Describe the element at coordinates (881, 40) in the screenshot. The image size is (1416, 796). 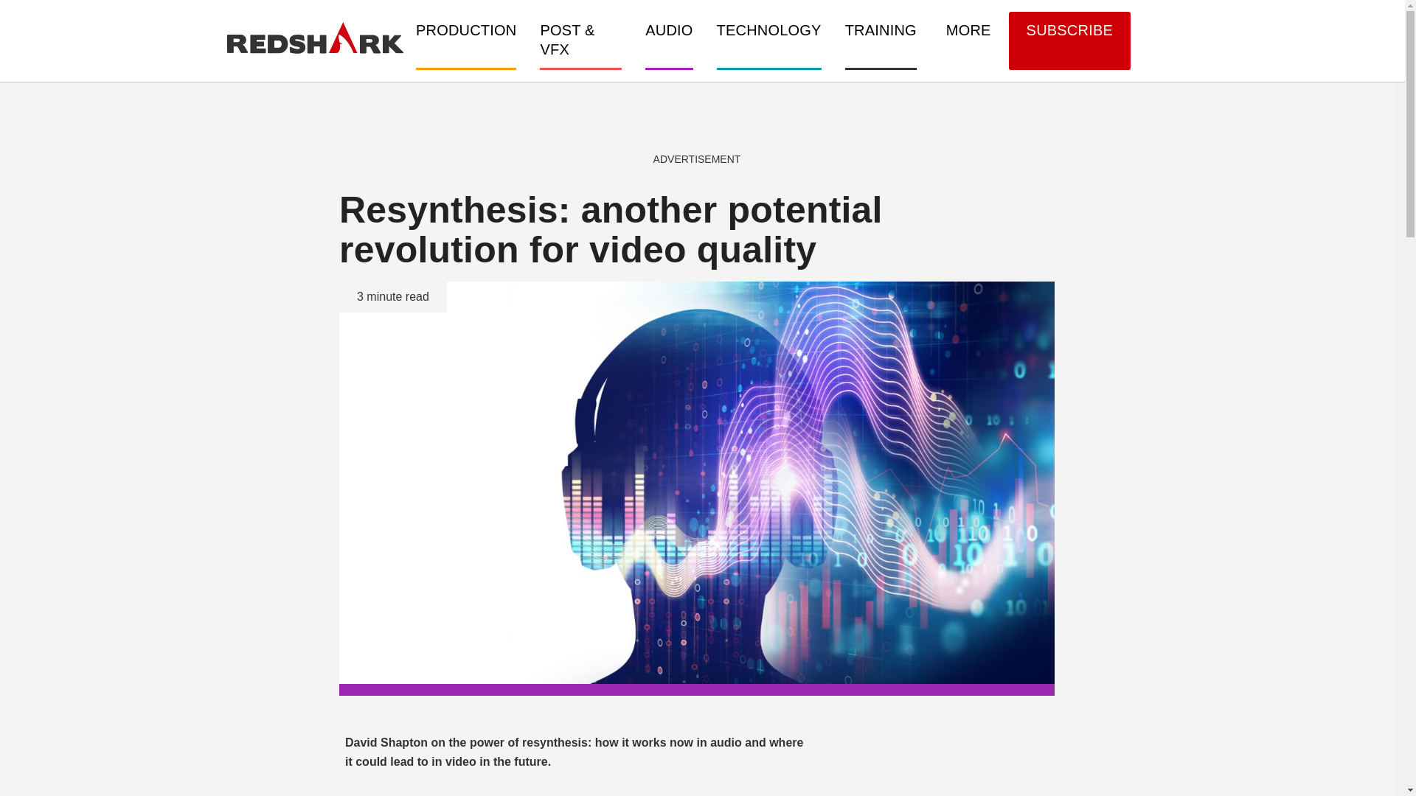
I see `TRAINING` at that location.